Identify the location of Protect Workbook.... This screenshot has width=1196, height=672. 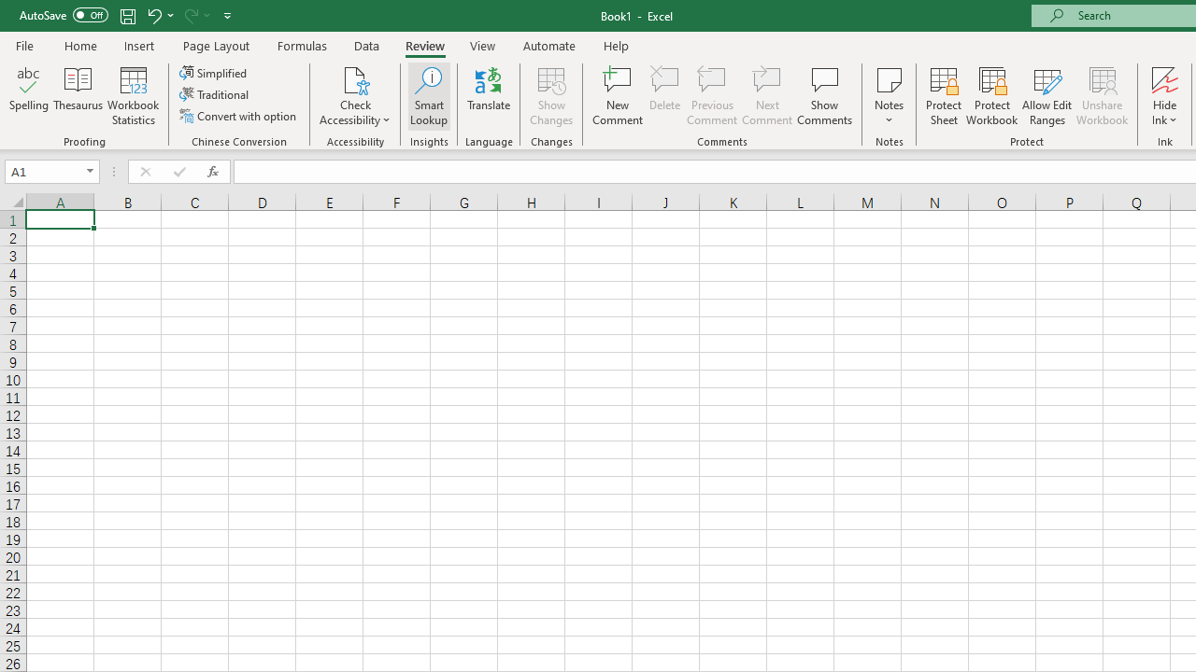
(991, 95).